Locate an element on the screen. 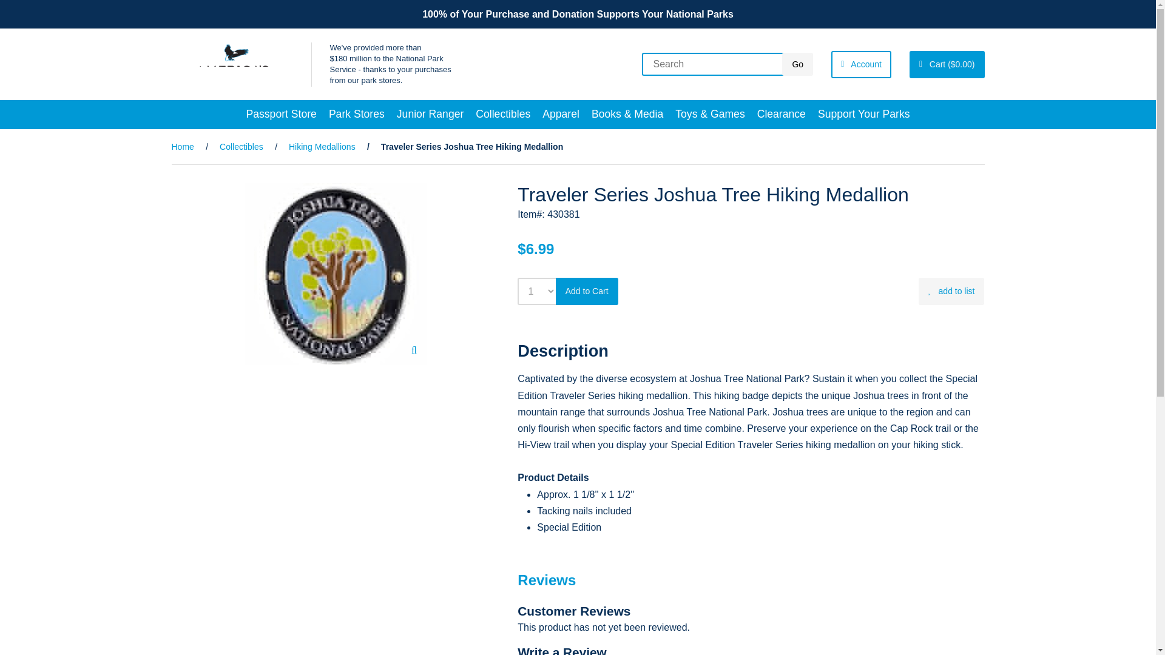 The height and width of the screenshot is (655, 1165). Go is located at coordinates (797, 64).